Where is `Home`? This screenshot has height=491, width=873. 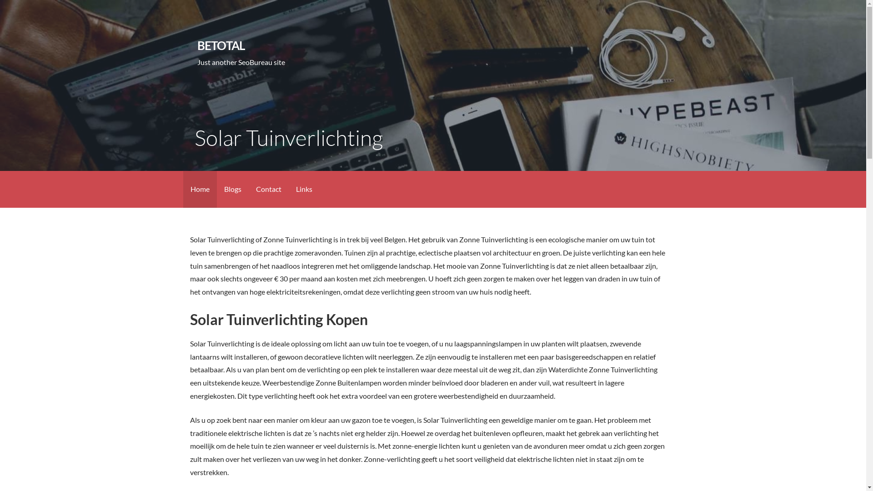
Home is located at coordinates (200, 189).